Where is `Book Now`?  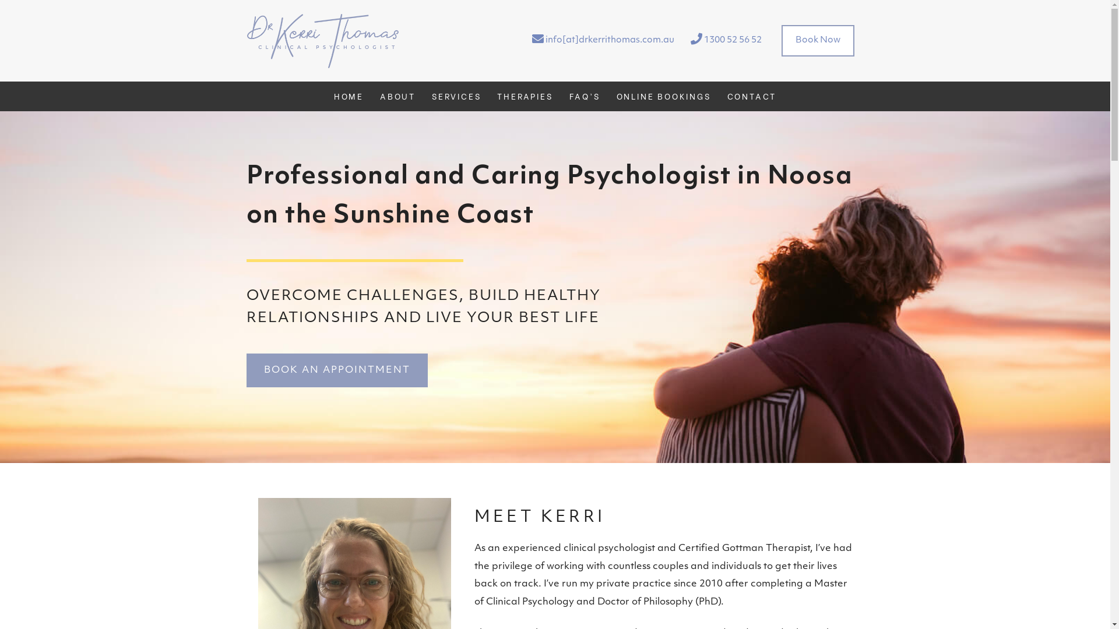 Book Now is located at coordinates (817, 41).